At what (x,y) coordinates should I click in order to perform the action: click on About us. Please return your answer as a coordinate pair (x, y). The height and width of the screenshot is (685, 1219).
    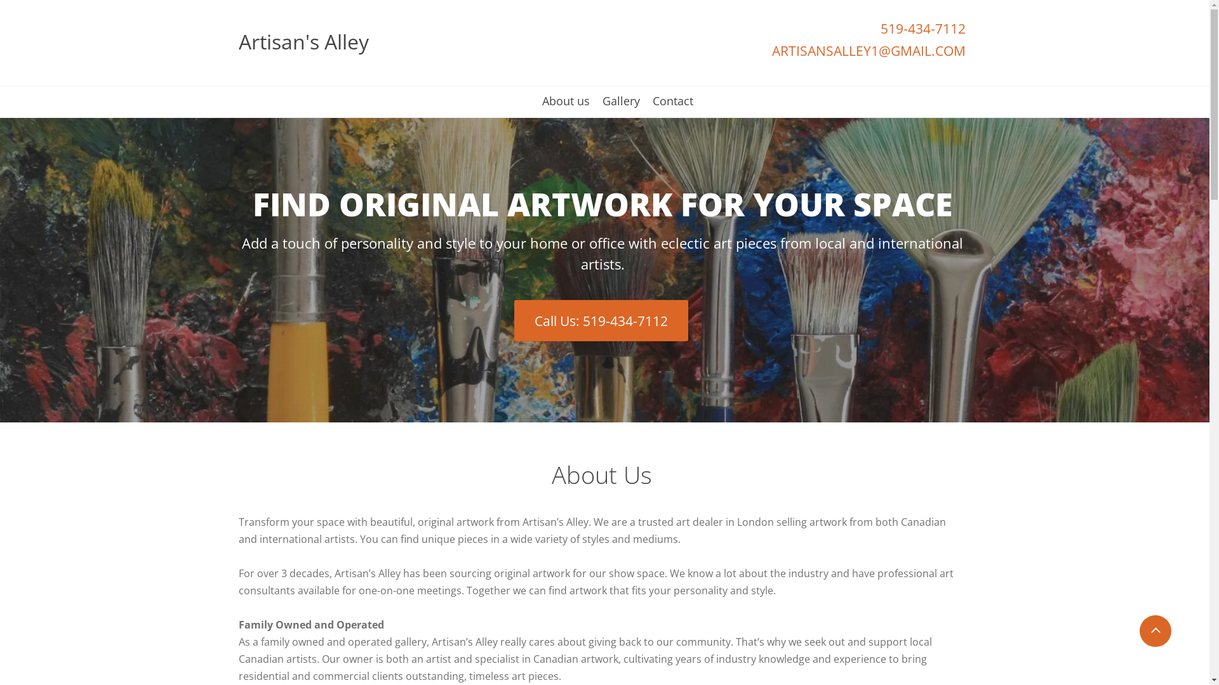
    Looking at the image, I should click on (566, 106).